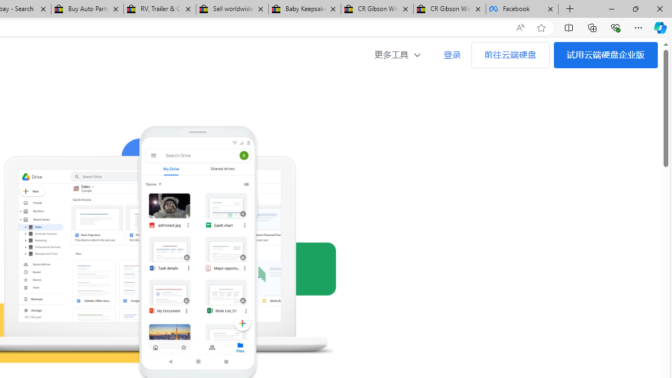 The width and height of the screenshot is (672, 378). Describe the element at coordinates (160, 9) in the screenshot. I see `RV, Trailer & Camper Steps & Ladders for sale | eBay` at that location.